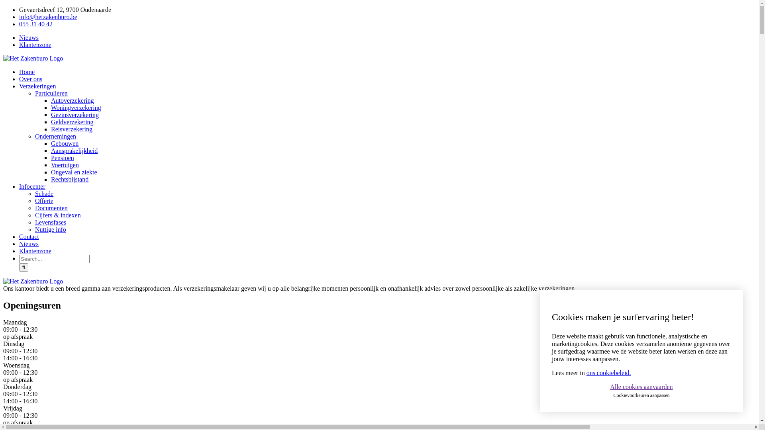 The width and height of the screenshot is (765, 430). I want to click on info@hetzakenburo.be, so click(48, 17).